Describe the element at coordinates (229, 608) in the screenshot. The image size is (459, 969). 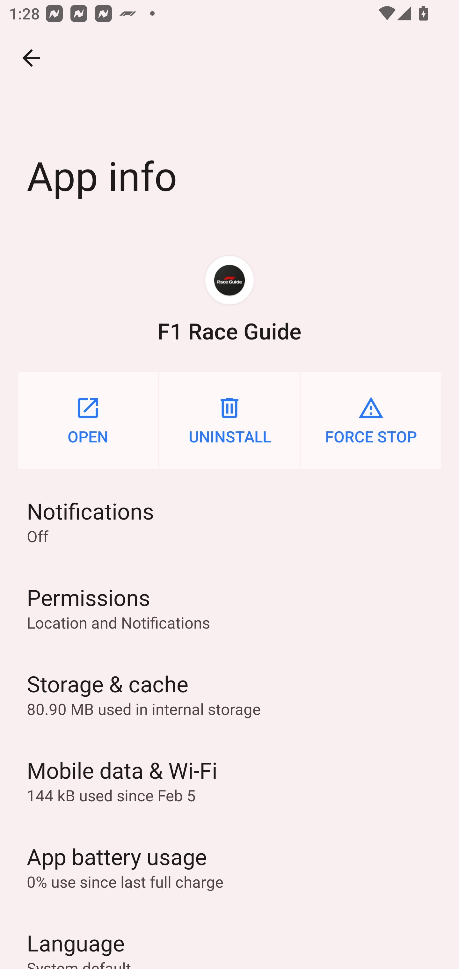
I see `Permissions Location and Notifications` at that location.